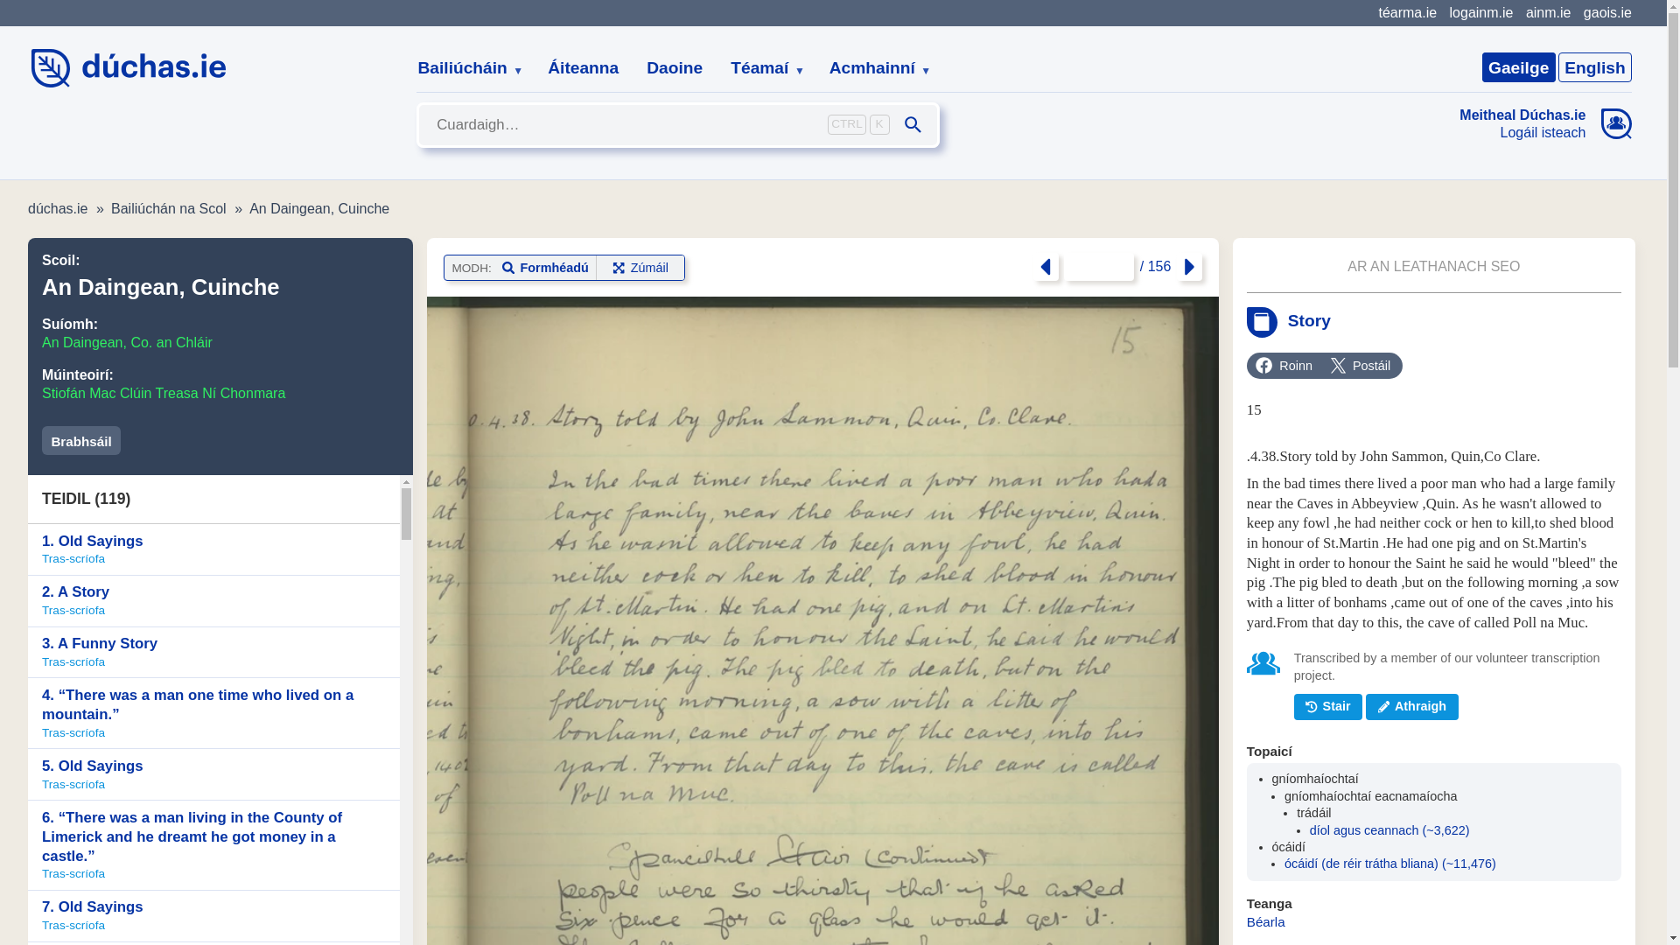  What do you see at coordinates (1480, 12) in the screenshot?
I see `logainm.ie` at bounding box center [1480, 12].